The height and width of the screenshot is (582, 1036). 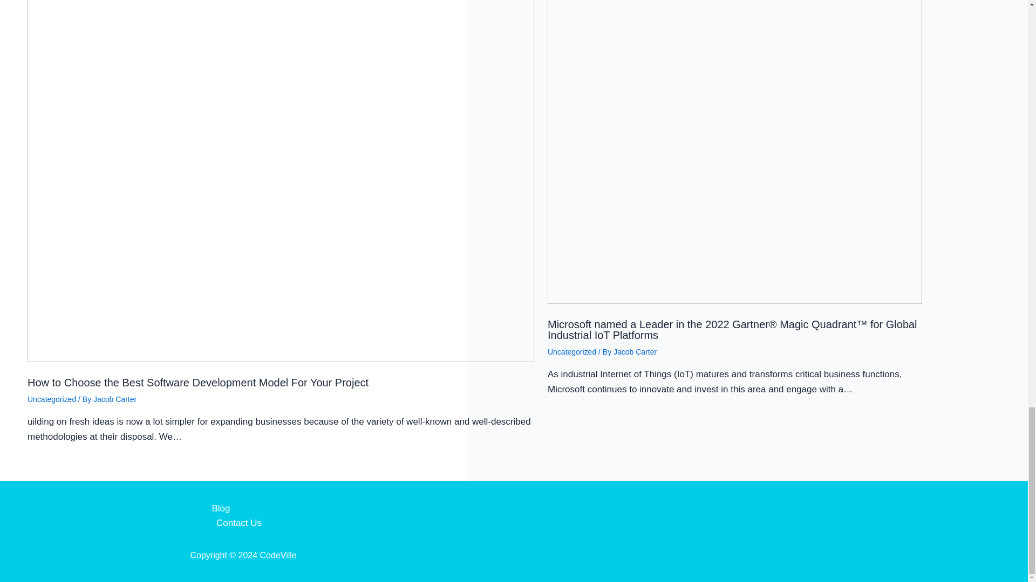 What do you see at coordinates (52, 399) in the screenshot?
I see `Uncategorized` at bounding box center [52, 399].